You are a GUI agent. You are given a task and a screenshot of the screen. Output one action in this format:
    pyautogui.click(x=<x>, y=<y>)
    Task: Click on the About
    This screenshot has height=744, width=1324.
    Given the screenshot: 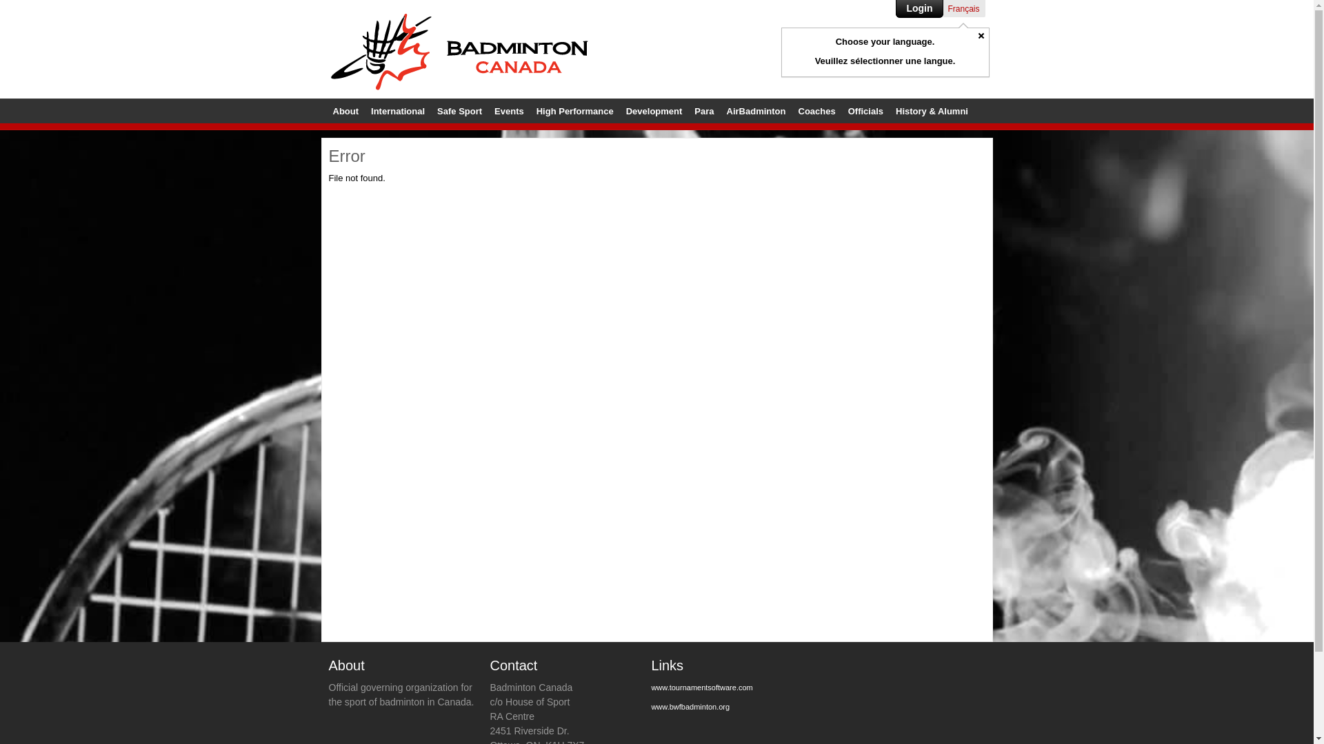 What is the action you would take?
    pyautogui.click(x=345, y=112)
    